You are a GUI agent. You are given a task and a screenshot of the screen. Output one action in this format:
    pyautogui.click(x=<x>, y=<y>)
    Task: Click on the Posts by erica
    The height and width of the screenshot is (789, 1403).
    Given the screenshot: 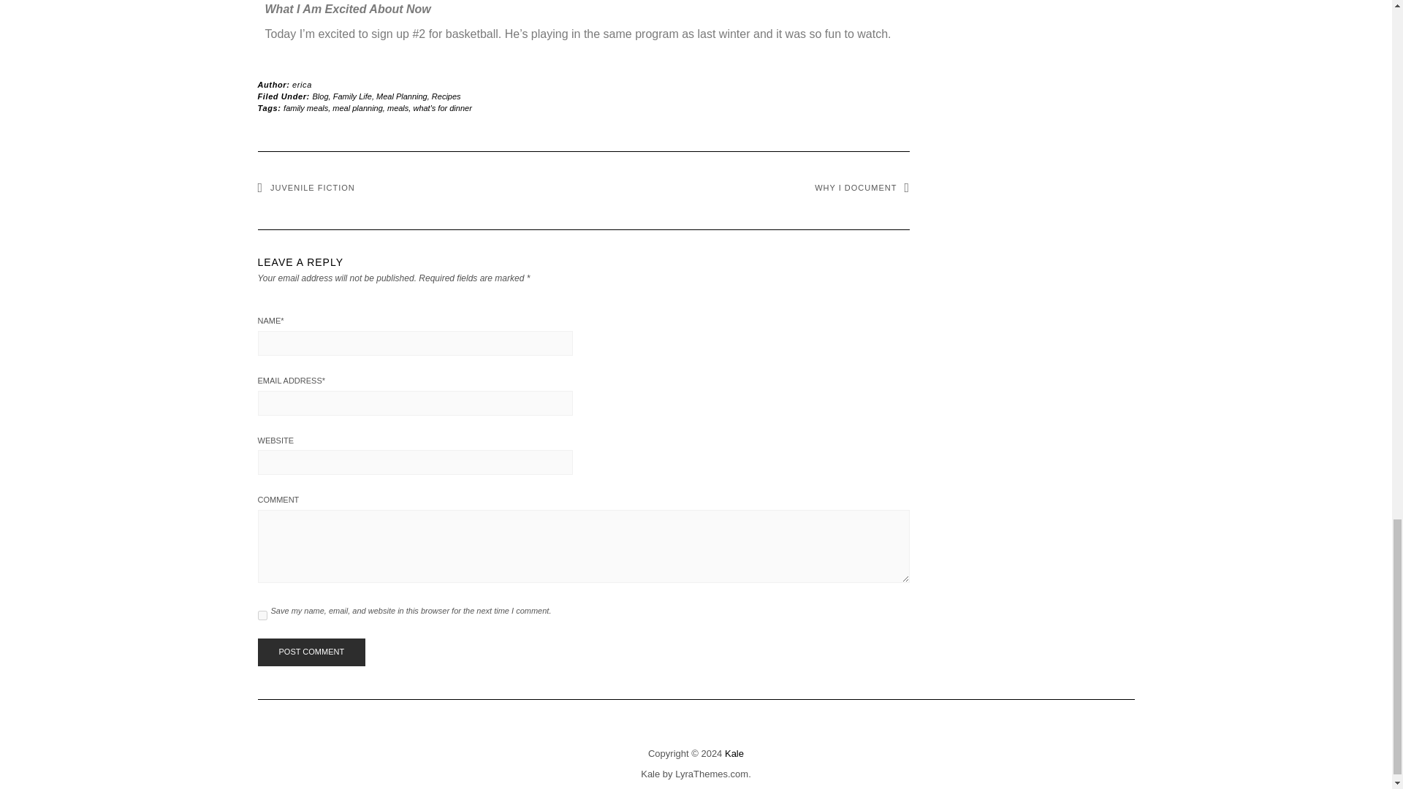 What is the action you would take?
    pyautogui.click(x=301, y=85)
    